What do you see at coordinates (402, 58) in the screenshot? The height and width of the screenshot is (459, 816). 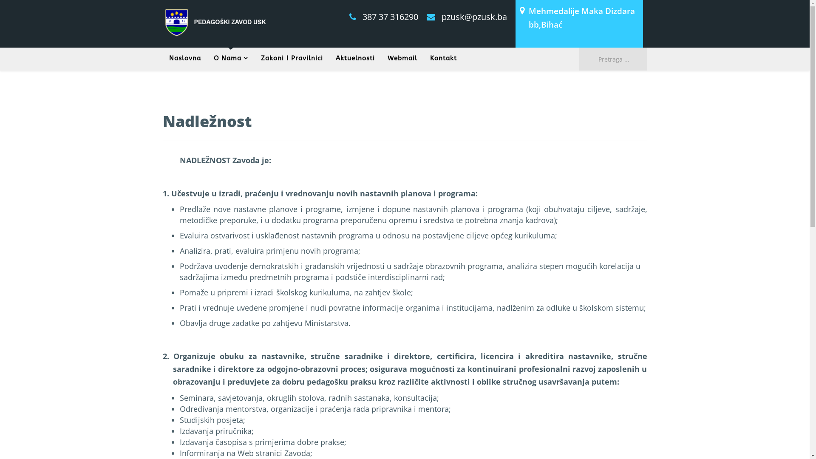 I see `Webmail` at bounding box center [402, 58].